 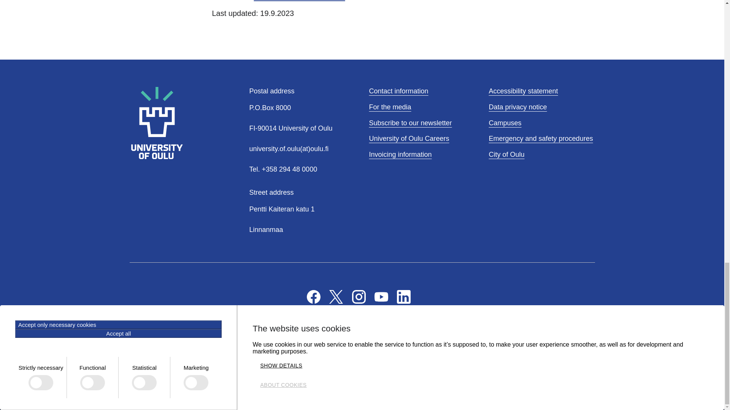 What do you see at coordinates (404, 296) in the screenshot?
I see `LinkedIn` at bounding box center [404, 296].